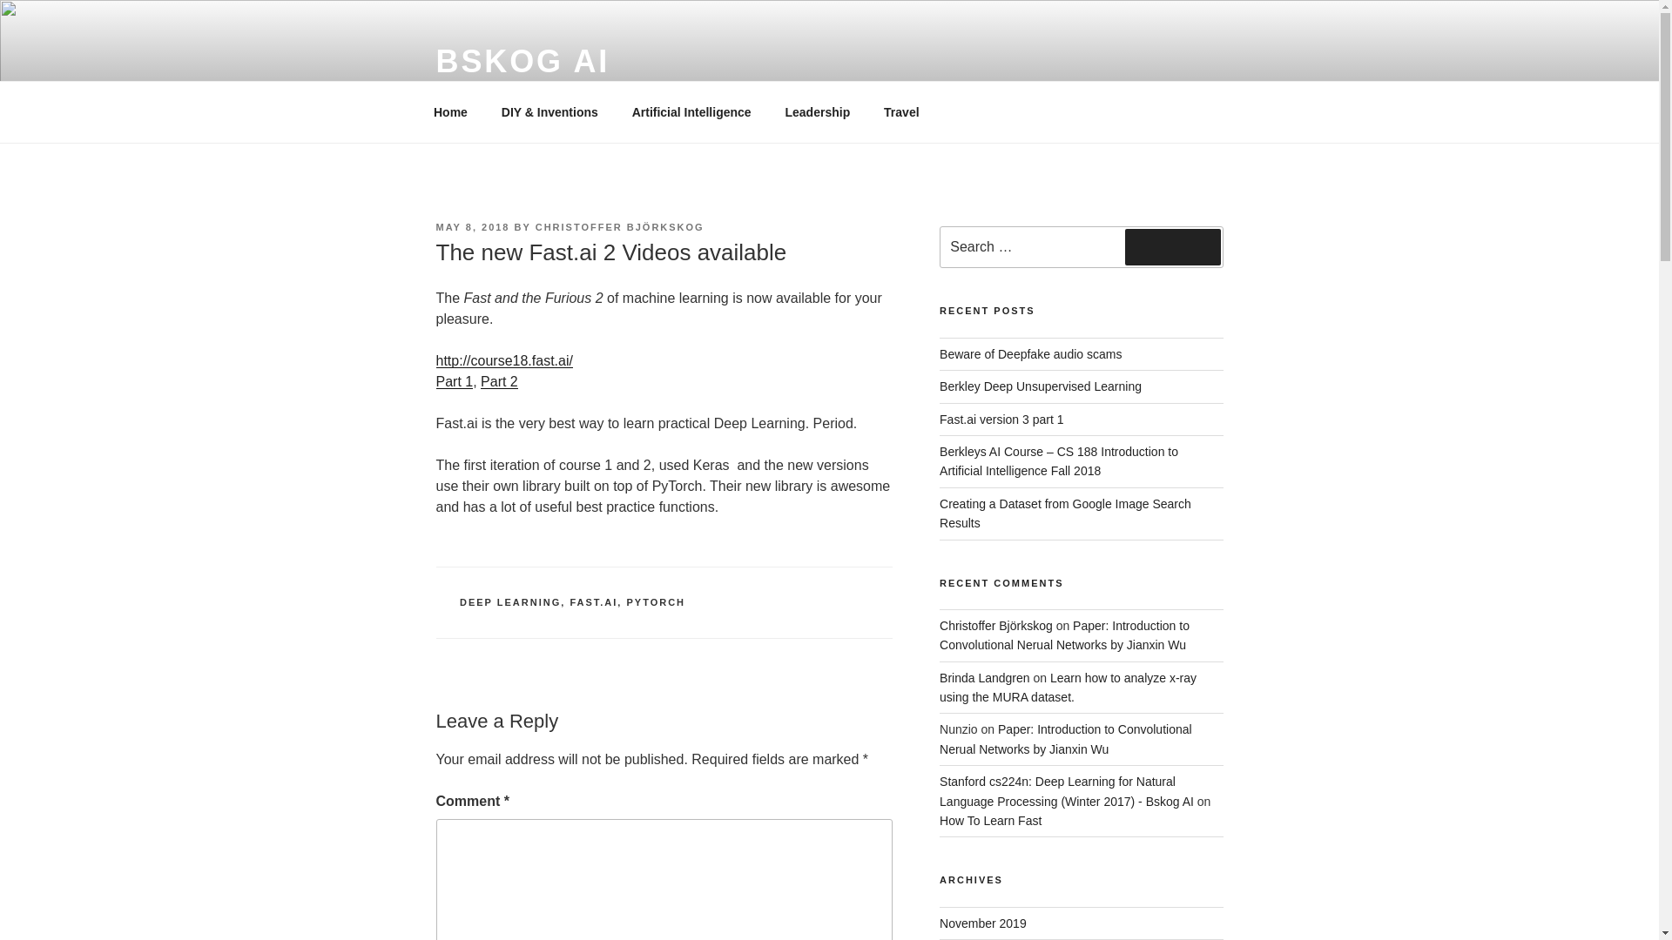 This screenshot has height=940, width=1672. What do you see at coordinates (472, 226) in the screenshot?
I see `MAY 8, 2018` at bounding box center [472, 226].